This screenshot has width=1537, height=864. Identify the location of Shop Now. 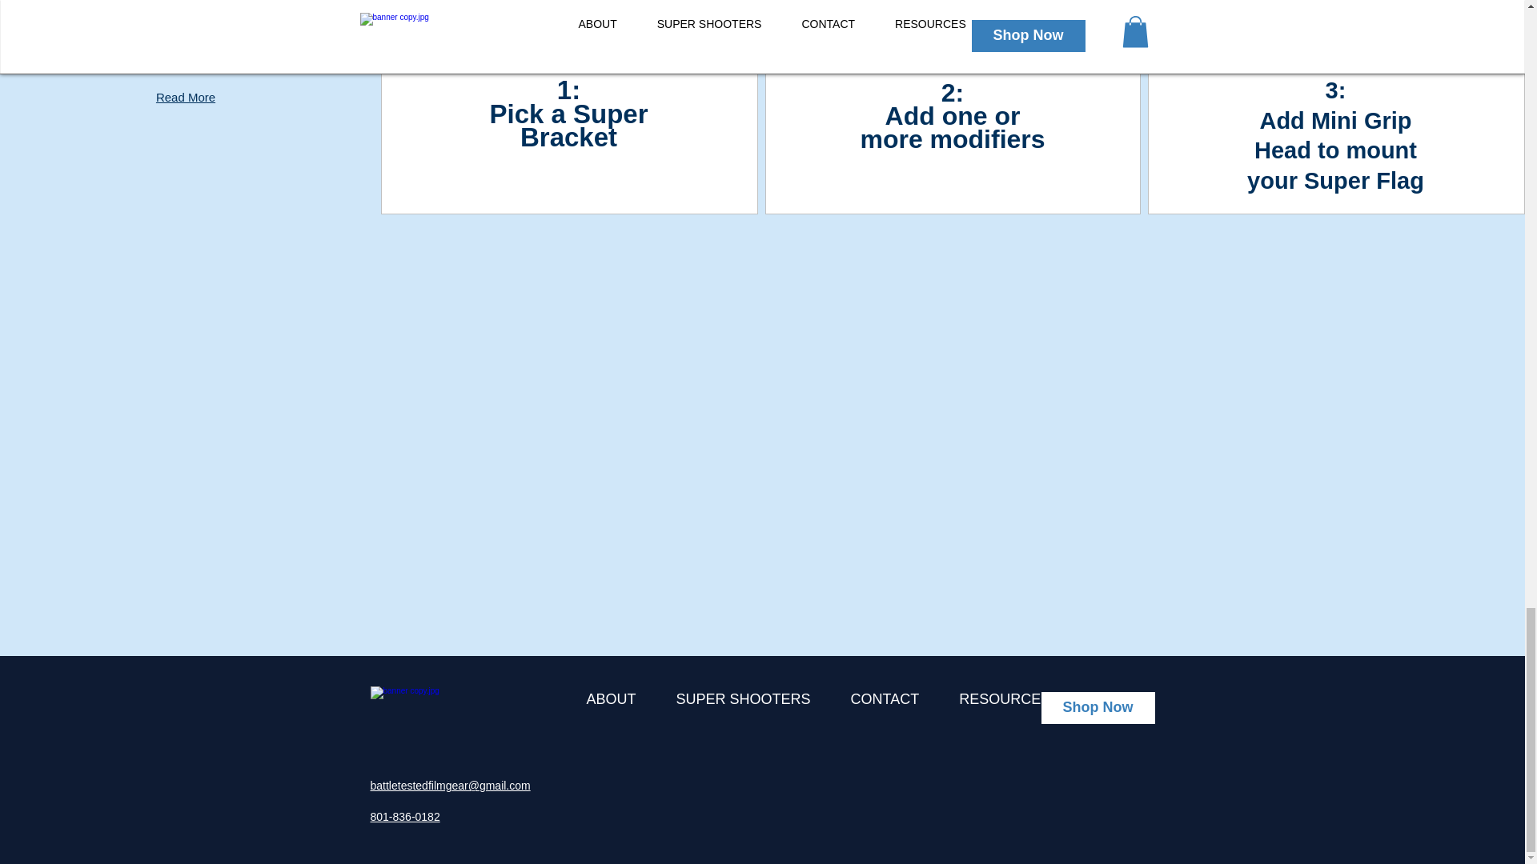
(1097, 708).